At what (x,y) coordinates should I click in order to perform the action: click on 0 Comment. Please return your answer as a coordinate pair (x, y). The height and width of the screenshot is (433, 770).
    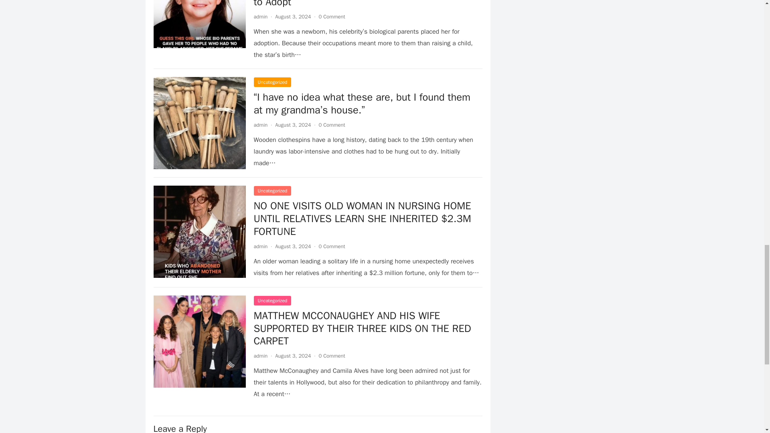
    Looking at the image, I should click on (332, 246).